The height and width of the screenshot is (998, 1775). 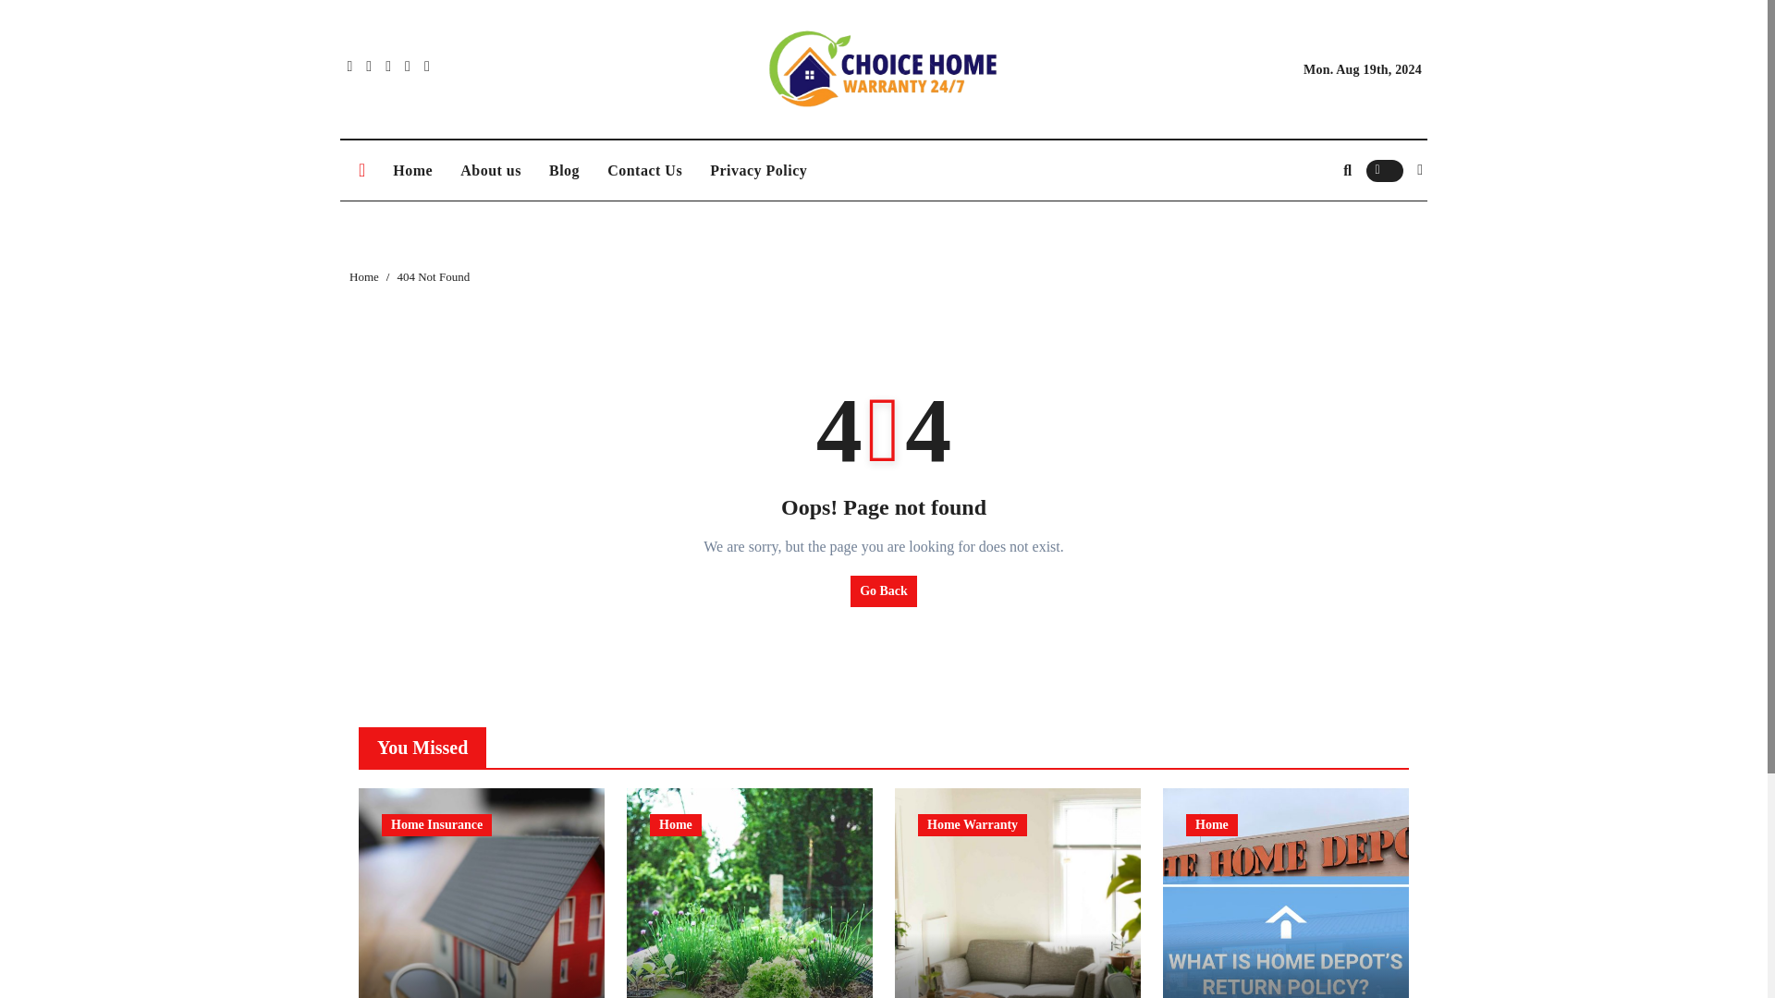 I want to click on Blog, so click(x=564, y=170).